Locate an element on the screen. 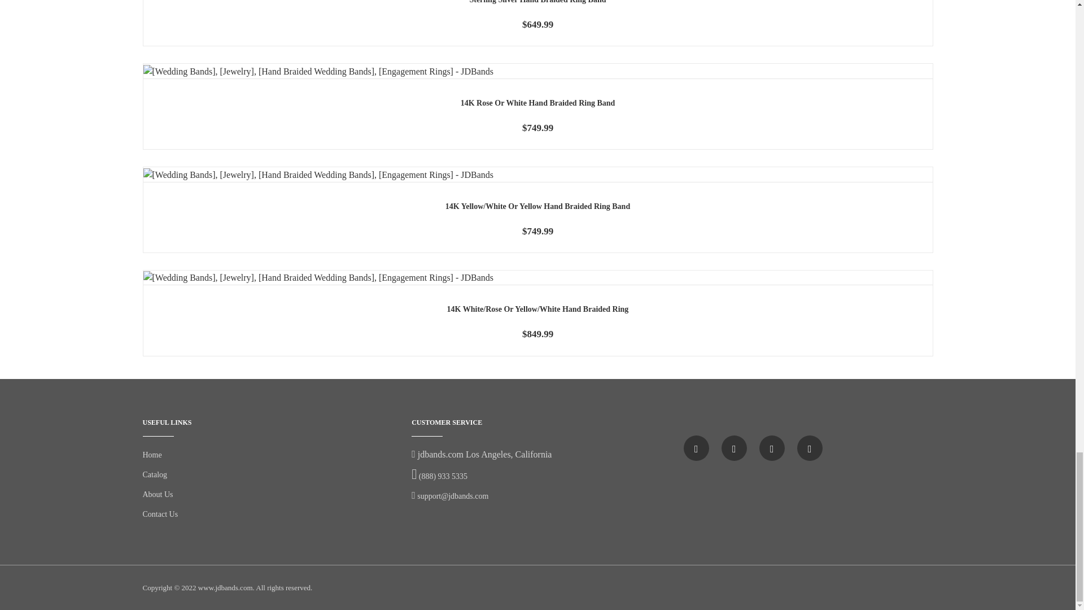 This screenshot has height=610, width=1084. Contact Us is located at coordinates (159, 514).